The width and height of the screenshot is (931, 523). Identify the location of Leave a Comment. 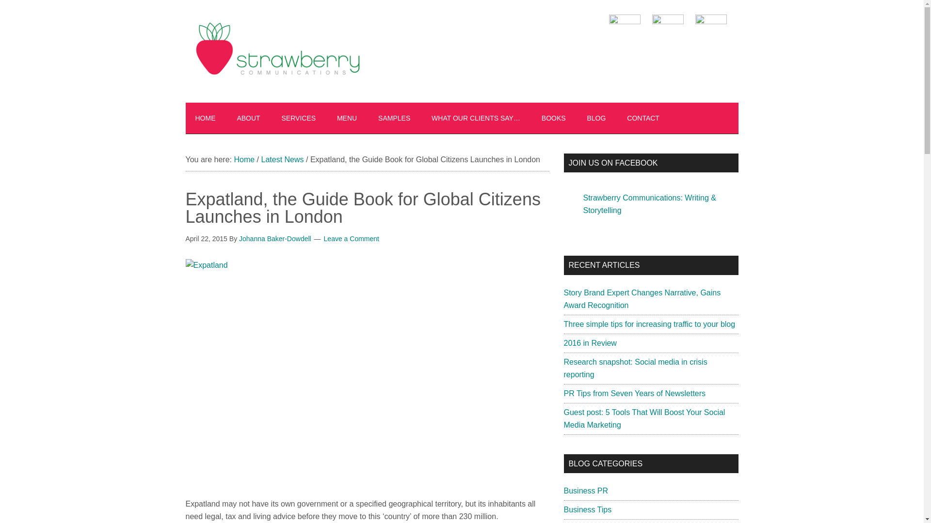
(351, 238).